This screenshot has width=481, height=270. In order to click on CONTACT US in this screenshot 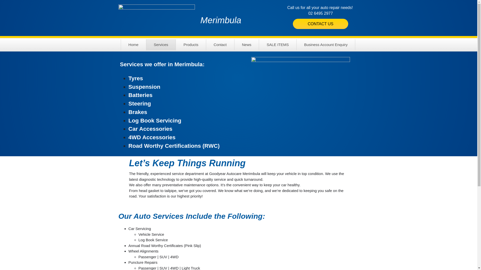, I will do `click(321, 24)`.